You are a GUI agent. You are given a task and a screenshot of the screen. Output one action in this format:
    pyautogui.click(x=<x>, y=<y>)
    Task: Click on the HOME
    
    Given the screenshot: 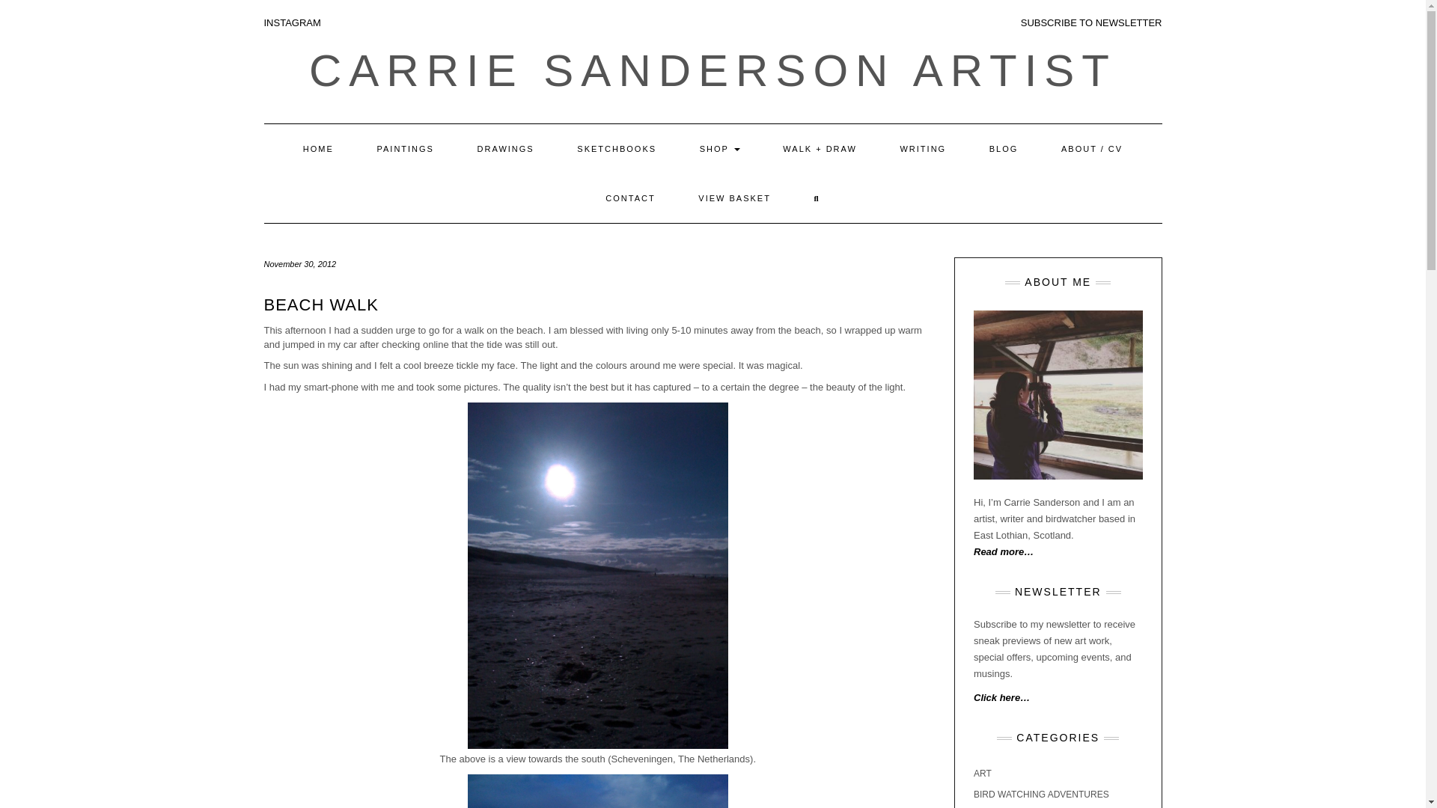 What is the action you would take?
    pyautogui.click(x=318, y=149)
    